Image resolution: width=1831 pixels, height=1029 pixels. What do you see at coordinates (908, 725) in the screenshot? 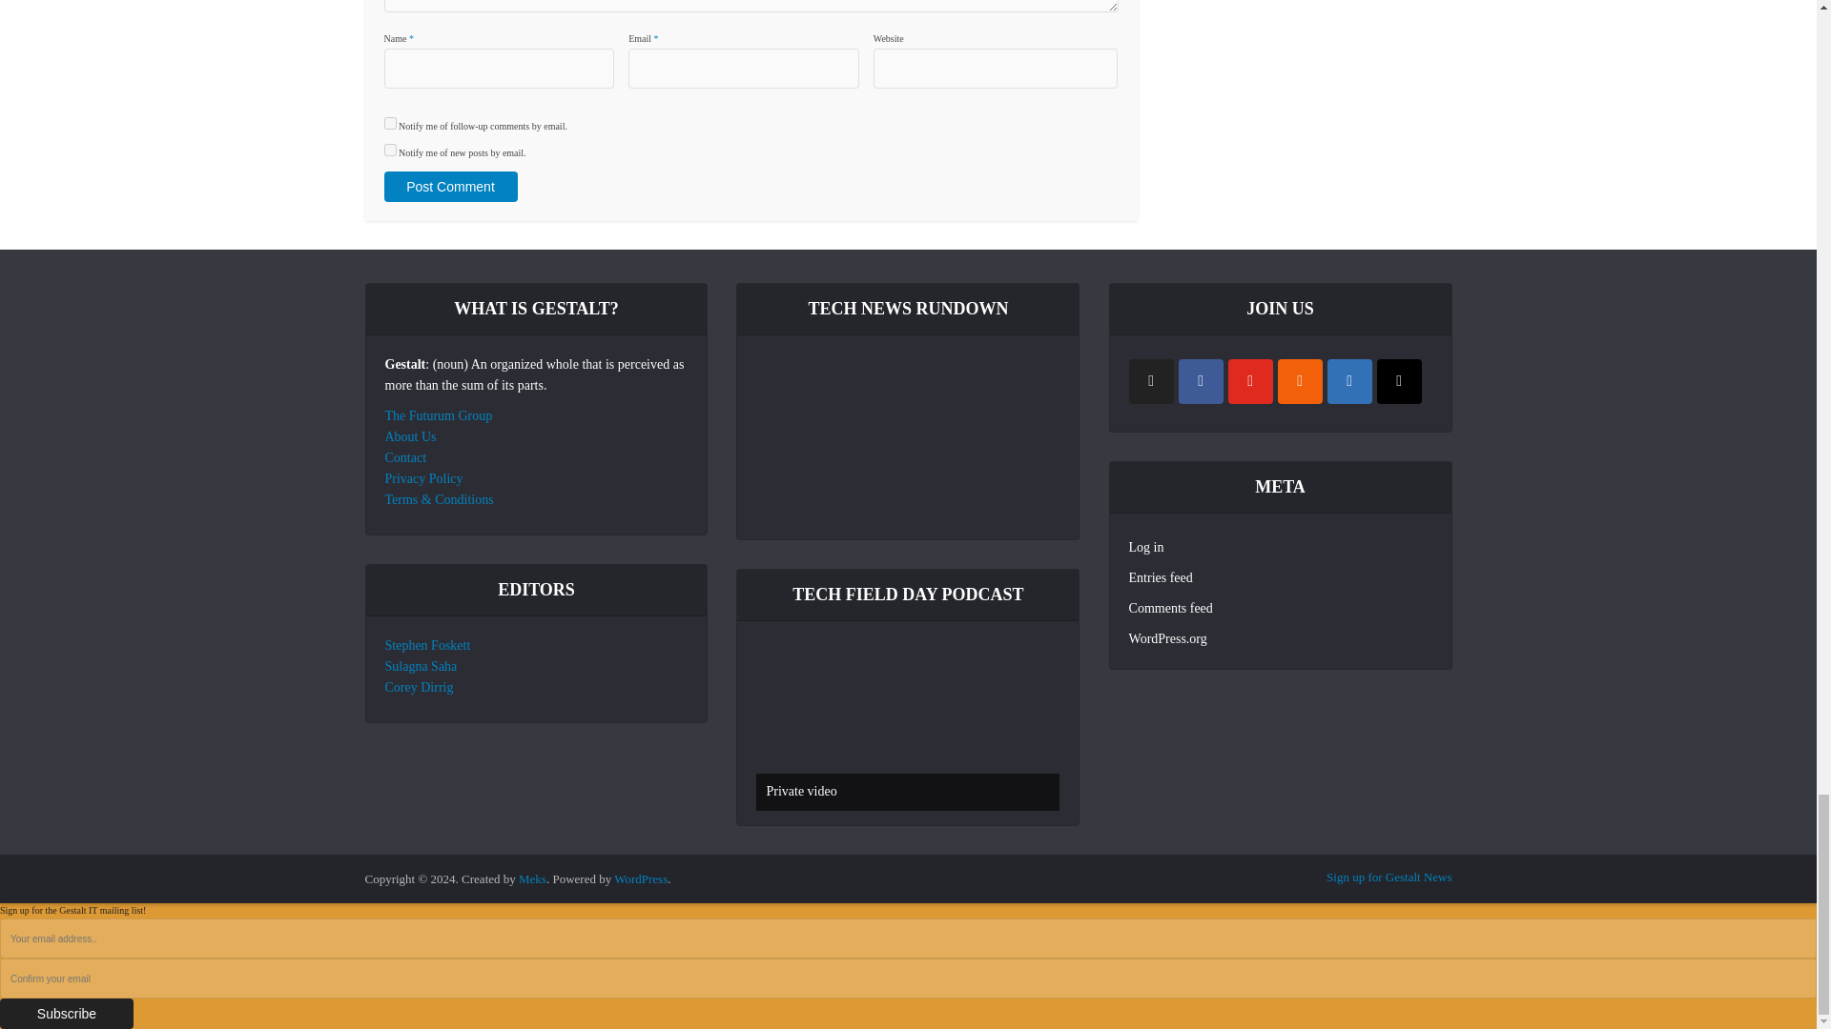
I see `Private video` at bounding box center [908, 725].